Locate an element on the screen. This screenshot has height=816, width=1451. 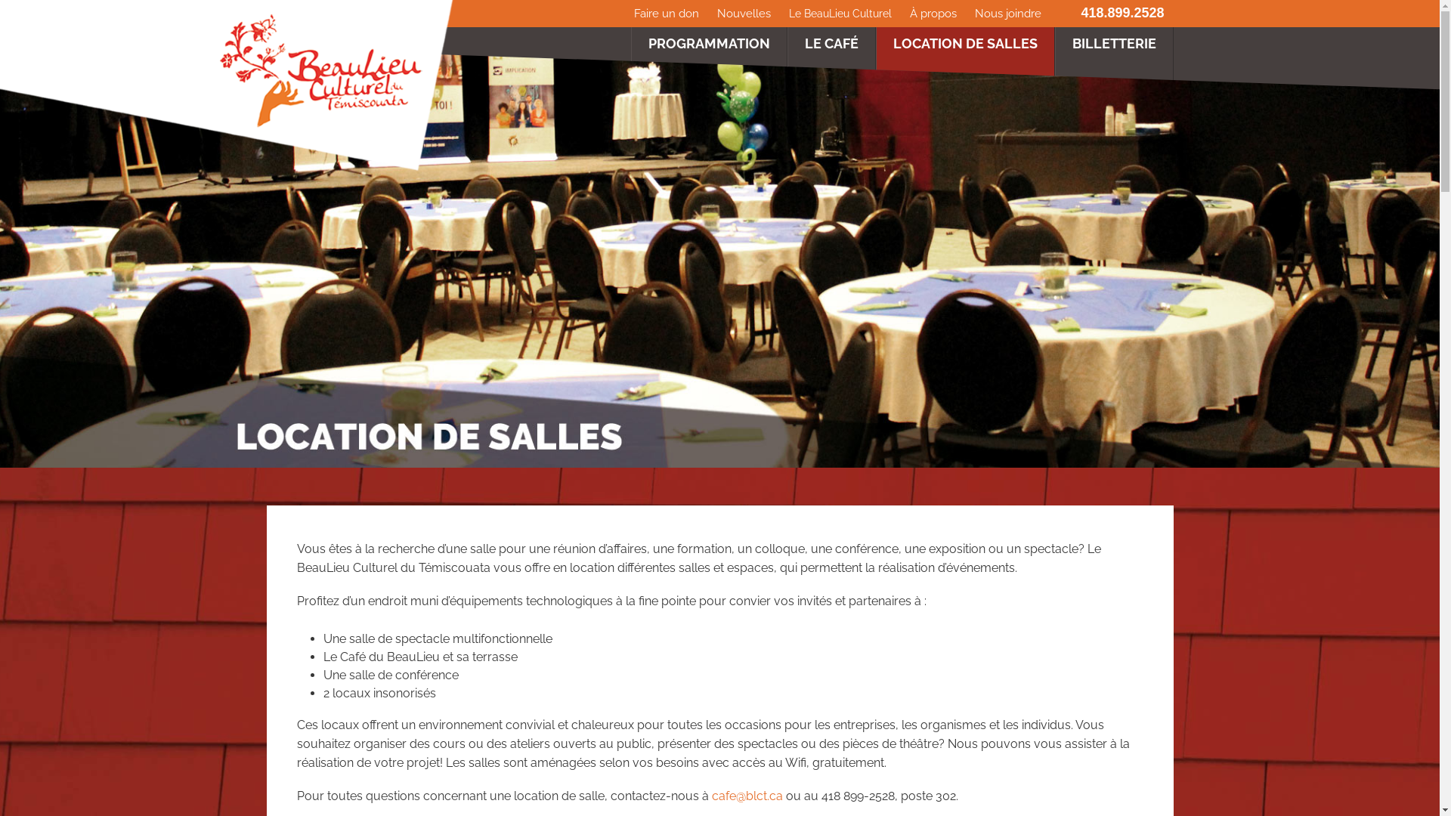
LOCATION DE SALLES is located at coordinates (966, 57).